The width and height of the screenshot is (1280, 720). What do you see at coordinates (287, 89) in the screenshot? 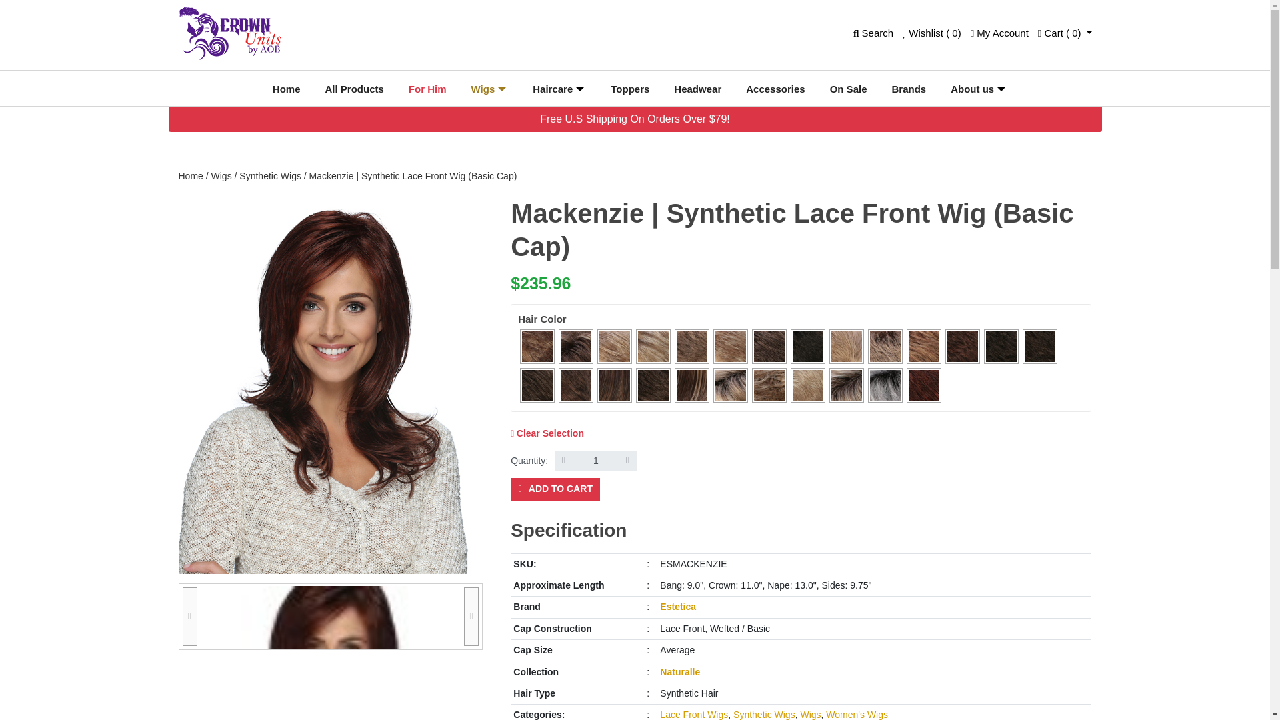
I see `Menu item: Home` at bounding box center [287, 89].